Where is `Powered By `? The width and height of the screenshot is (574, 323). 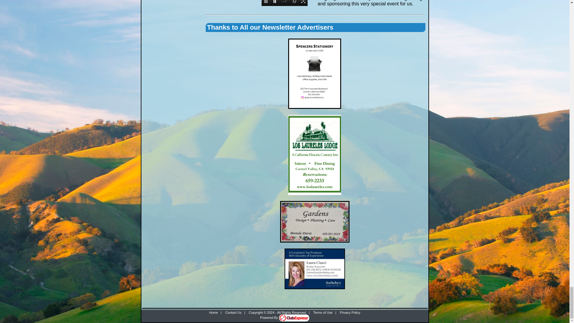
Powered By  is located at coordinates (285, 318).